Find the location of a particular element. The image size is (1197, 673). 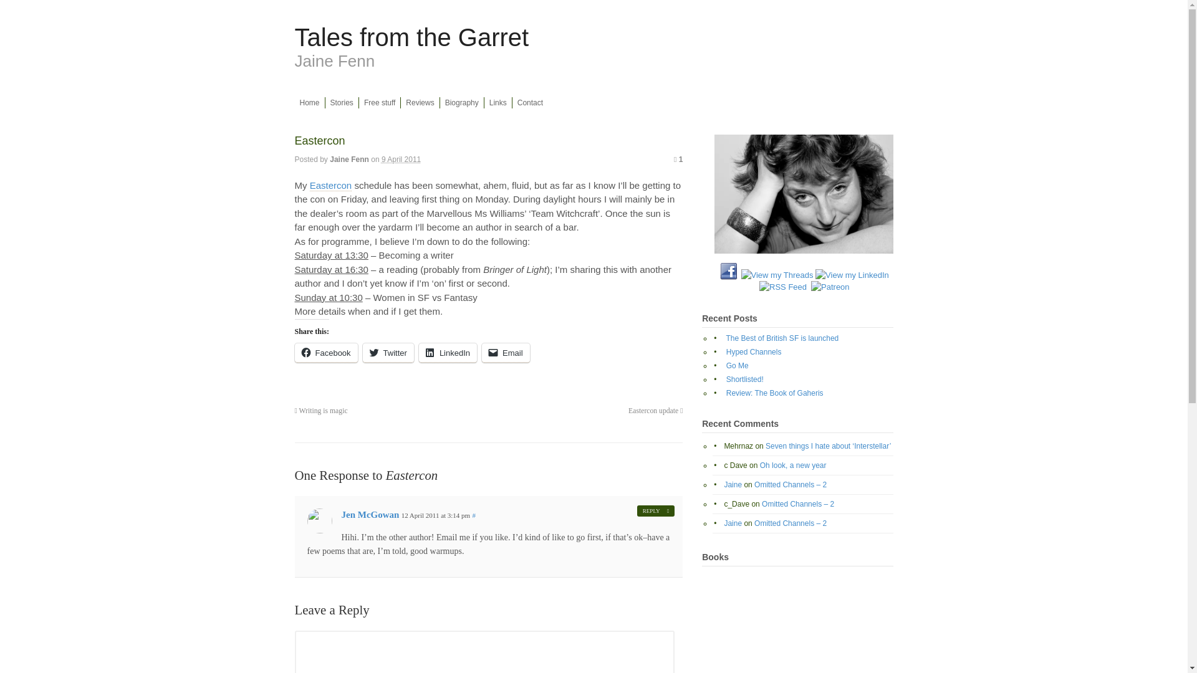

Click to email a link to a friend is located at coordinates (506, 353).